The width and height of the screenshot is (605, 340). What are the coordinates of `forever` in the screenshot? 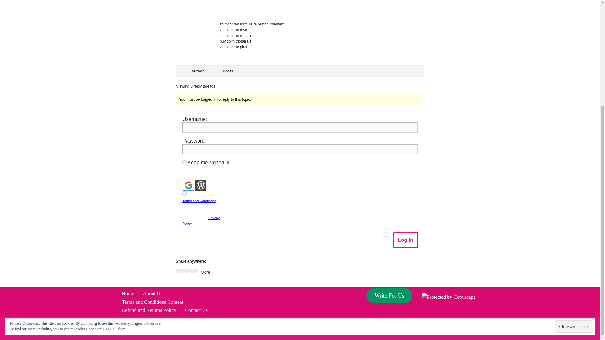 It's located at (184, 162).